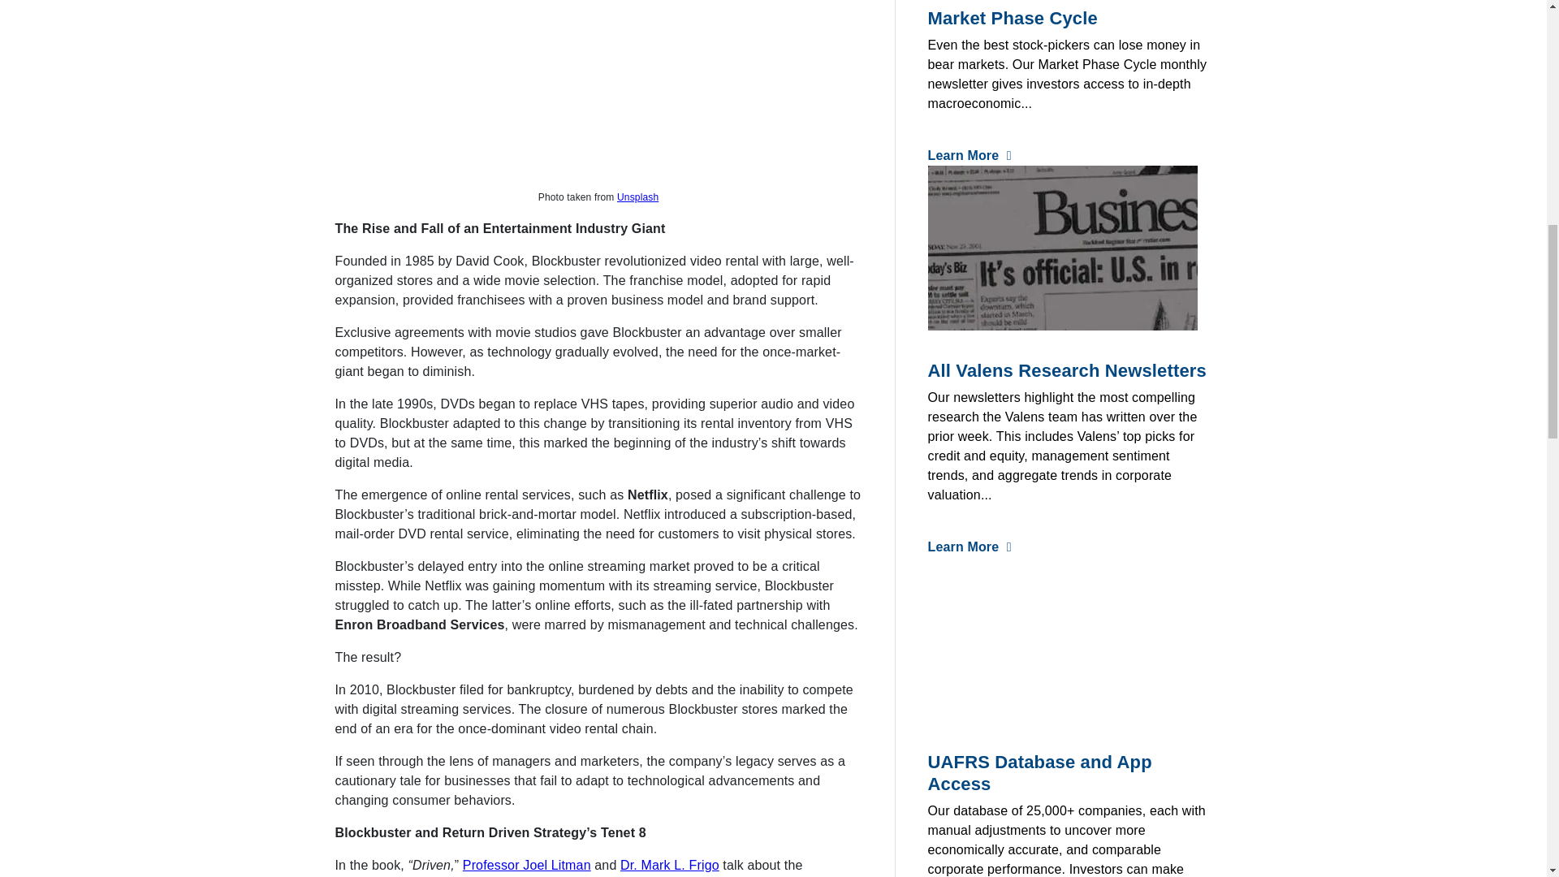 The image size is (1559, 877). What do you see at coordinates (669, 865) in the screenshot?
I see `Dr. Mark L. Frigo` at bounding box center [669, 865].